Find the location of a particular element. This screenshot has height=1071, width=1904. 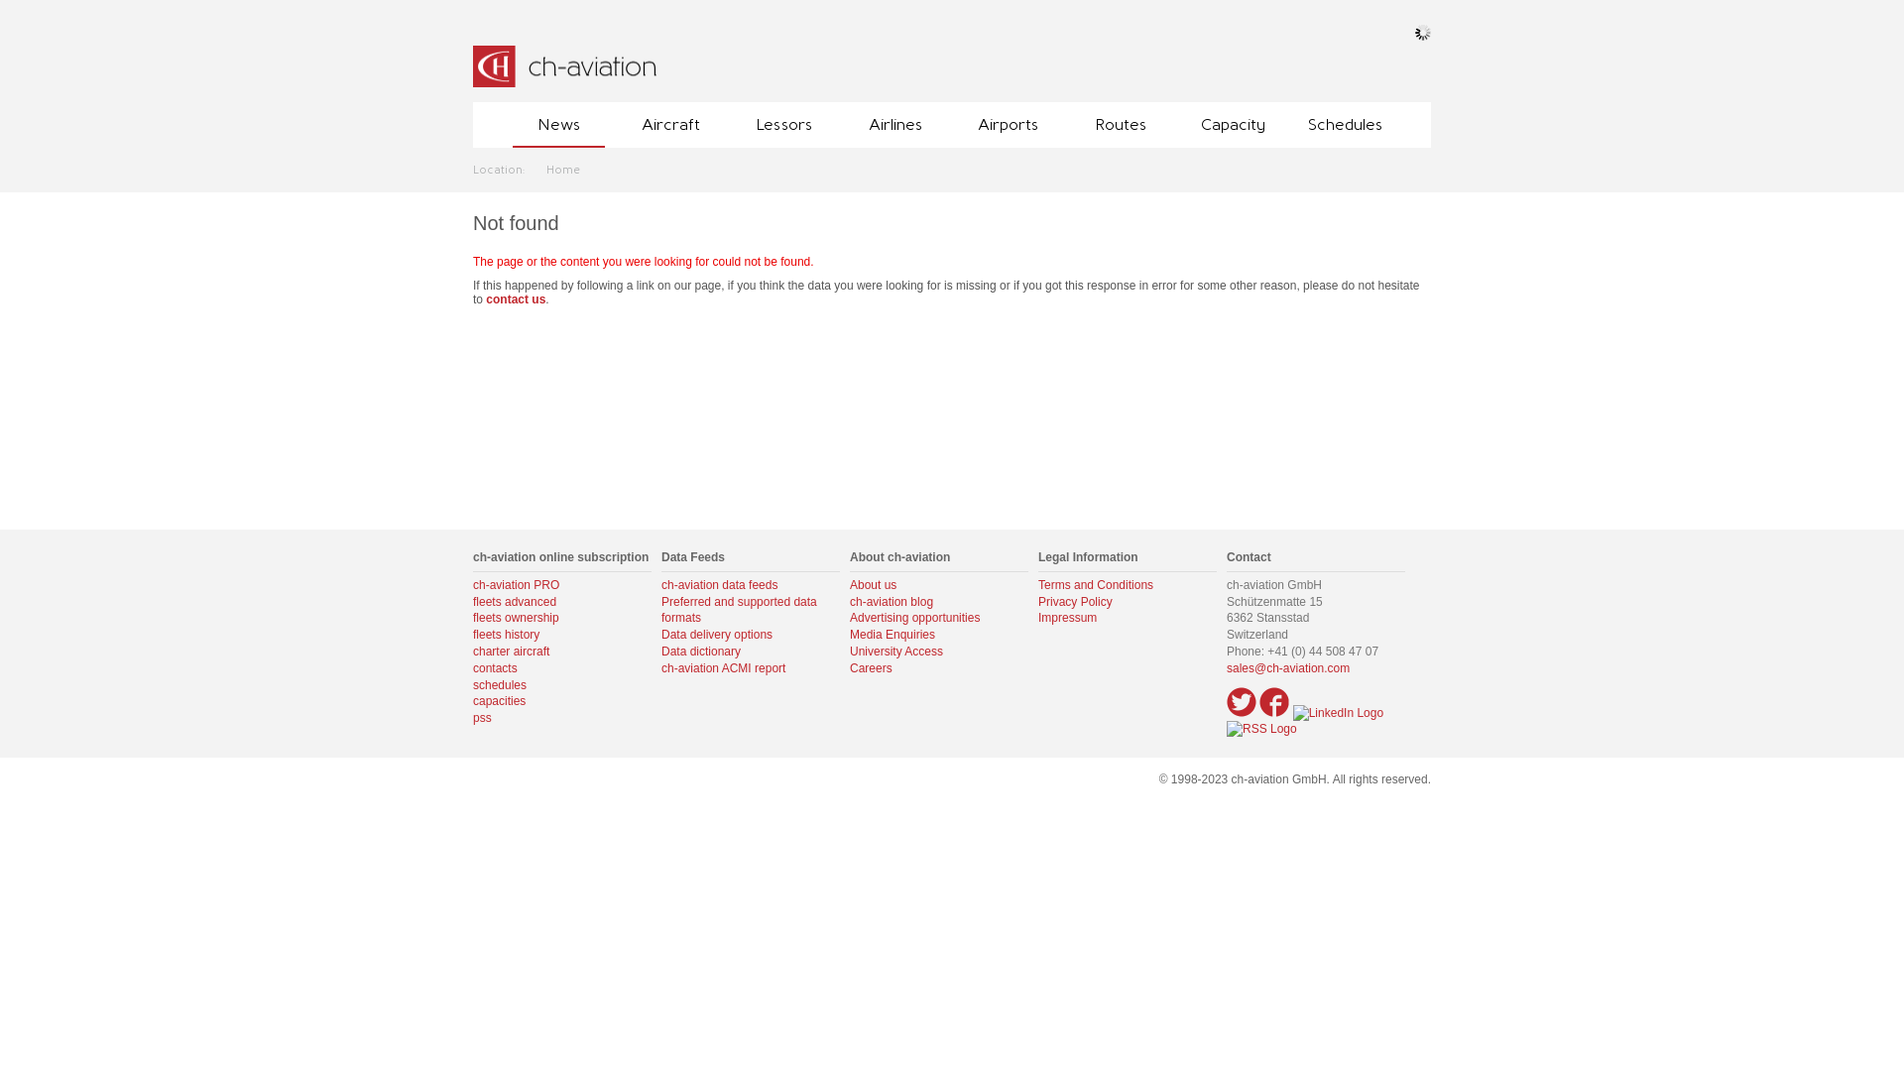

Terms and Conditions is located at coordinates (1096, 585).